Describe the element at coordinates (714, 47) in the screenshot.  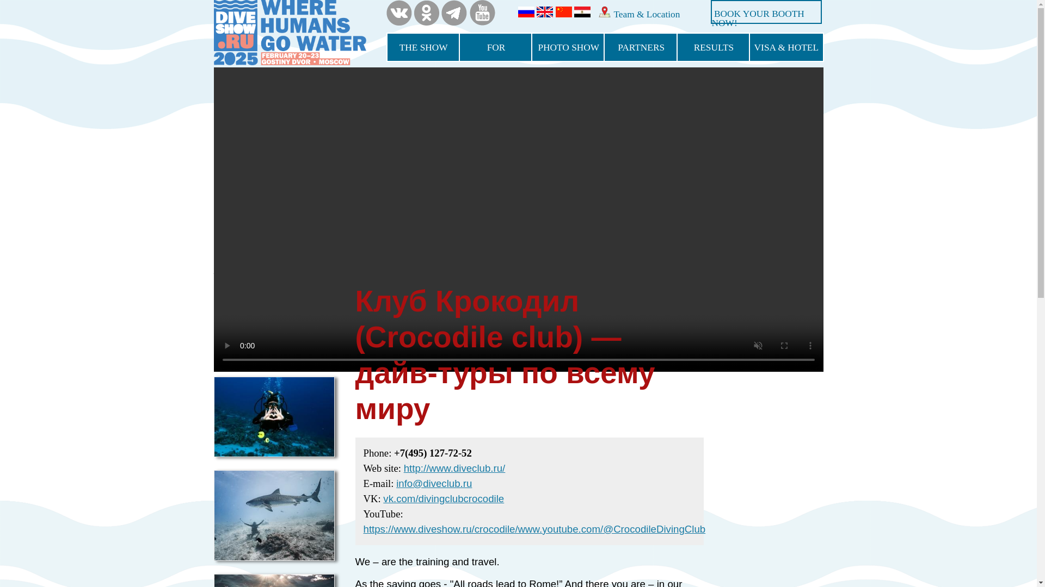
I see `RESULTS` at that location.